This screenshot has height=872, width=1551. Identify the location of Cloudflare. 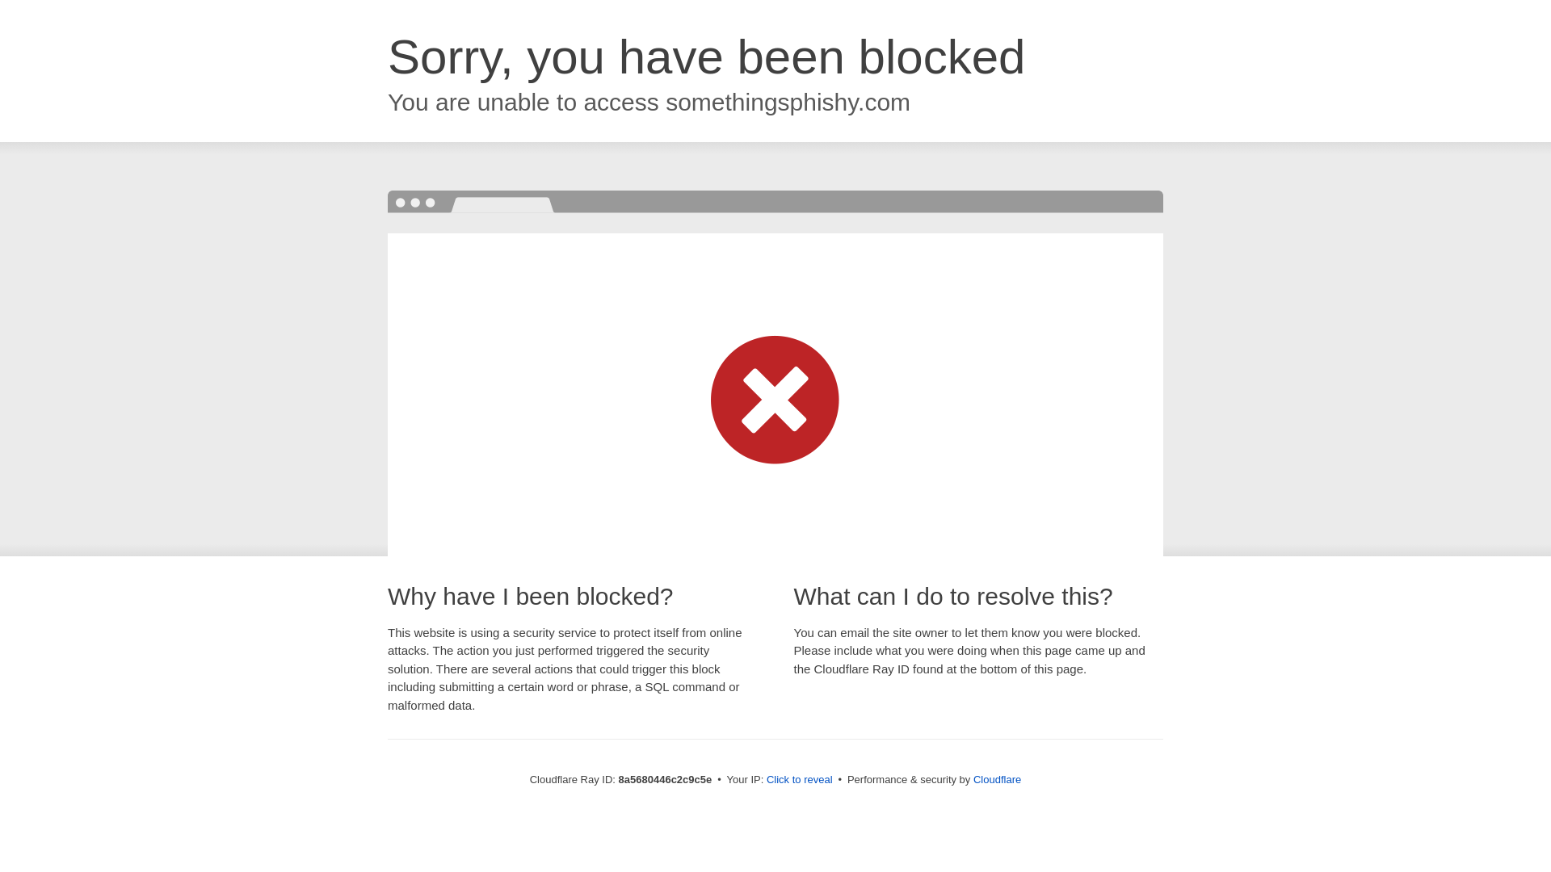
(997, 779).